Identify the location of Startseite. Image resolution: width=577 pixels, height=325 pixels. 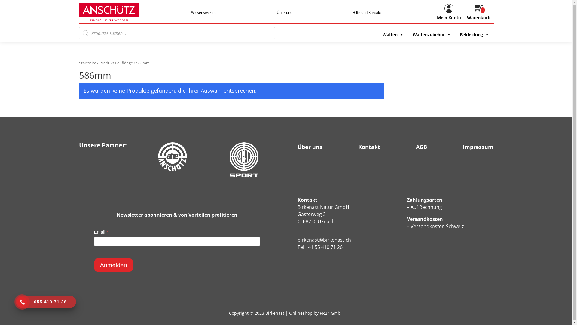
(87, 63).